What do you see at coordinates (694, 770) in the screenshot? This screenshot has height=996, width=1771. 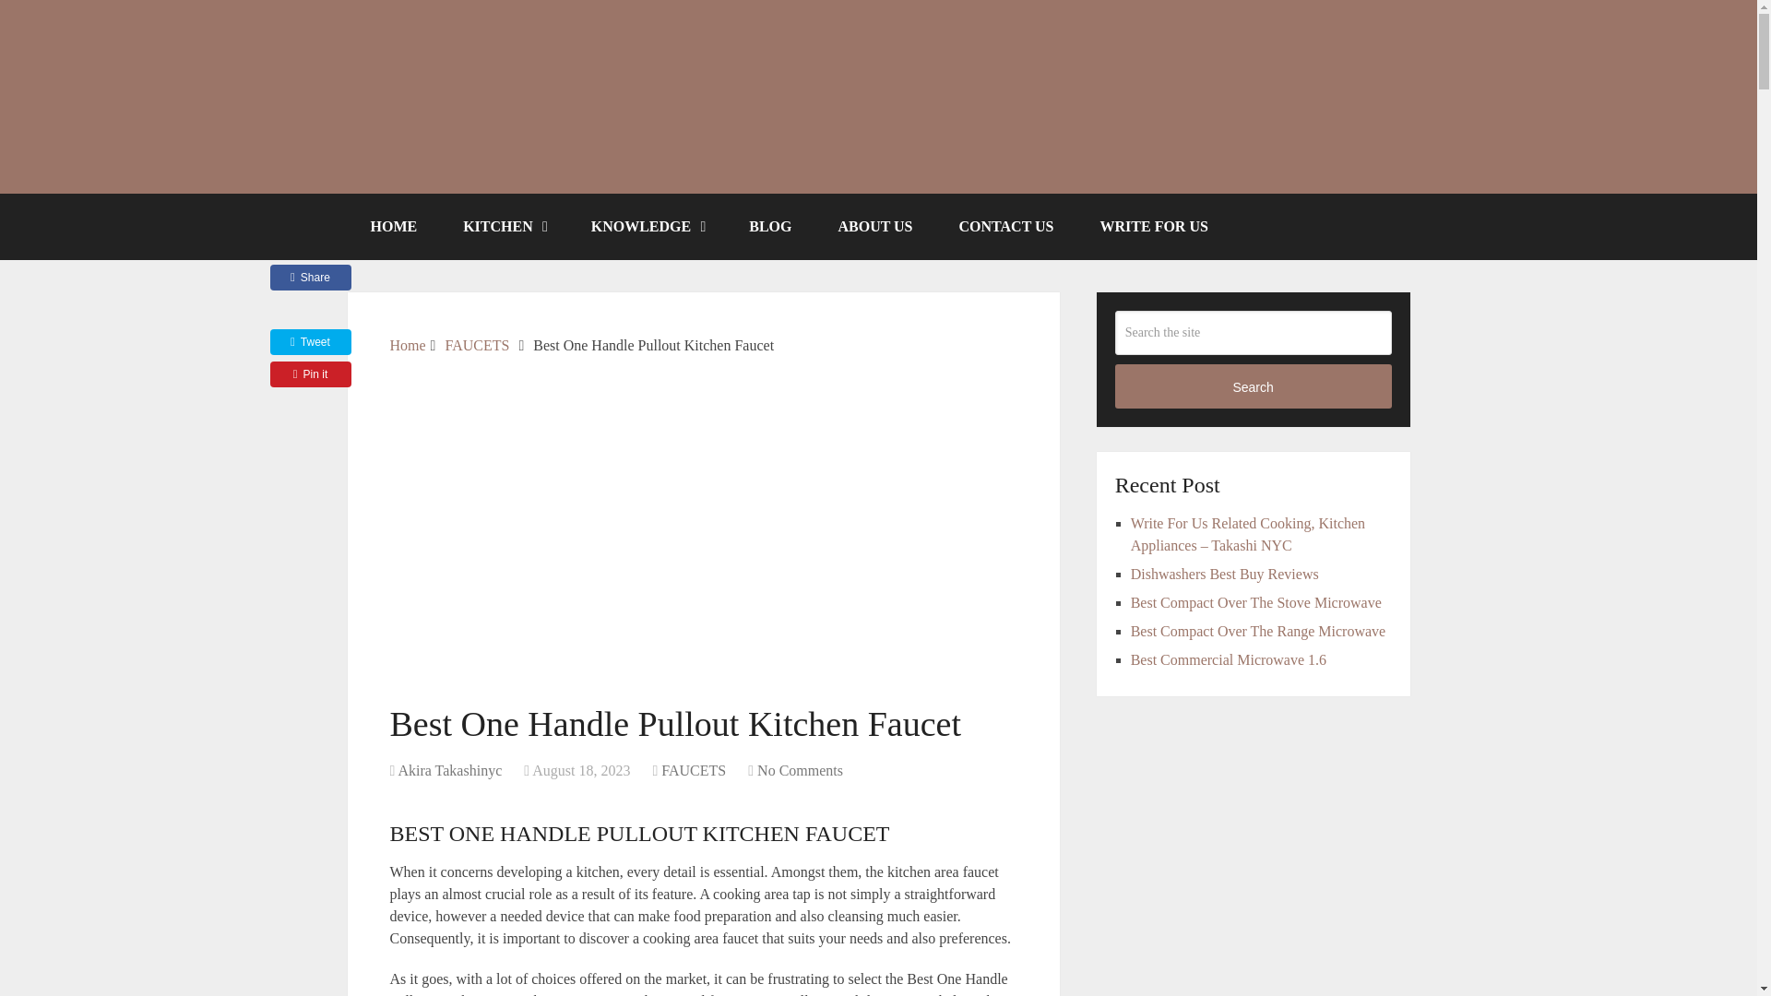 I see `View all posts in FAUCETS` at bounding box center [694, 770].